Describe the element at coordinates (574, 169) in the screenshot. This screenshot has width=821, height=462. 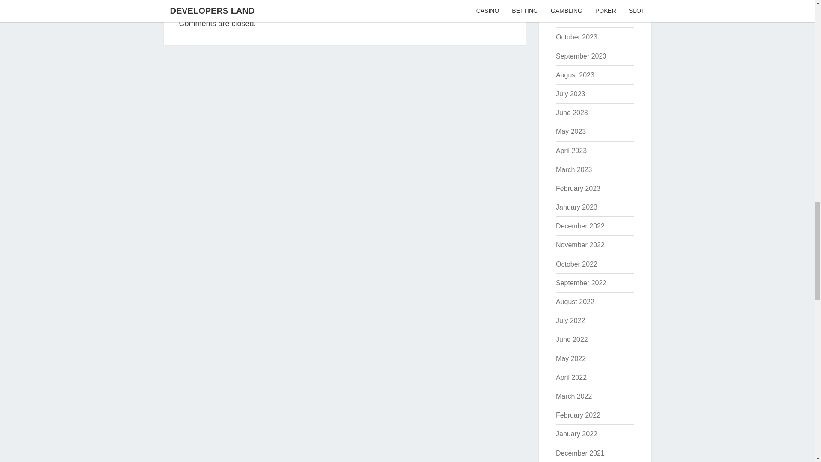
I see `March 2023` at that location.